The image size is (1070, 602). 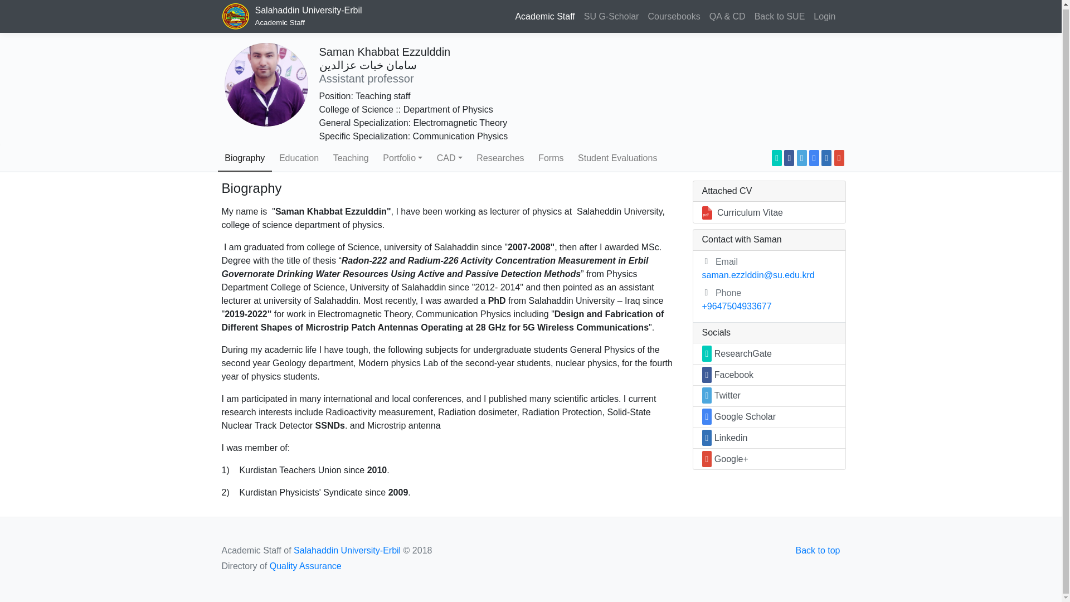 What do you see at coordinates (824, 15) in the screenshot?
I see `Biography` at bounding box center [824, 15].